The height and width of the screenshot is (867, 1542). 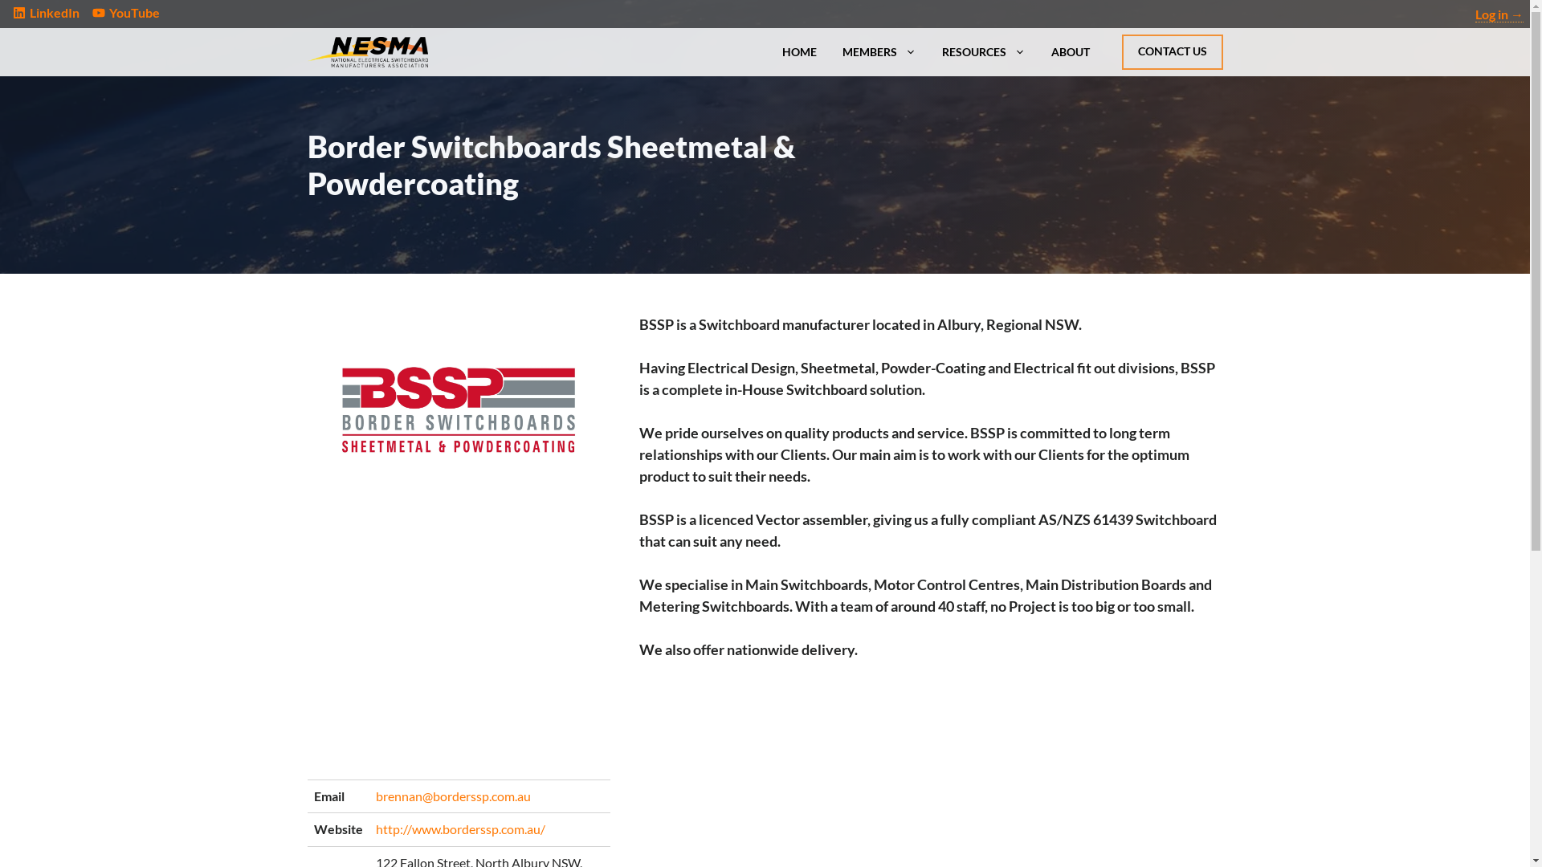 I want to click on HOME, so click(x=800, y=52).